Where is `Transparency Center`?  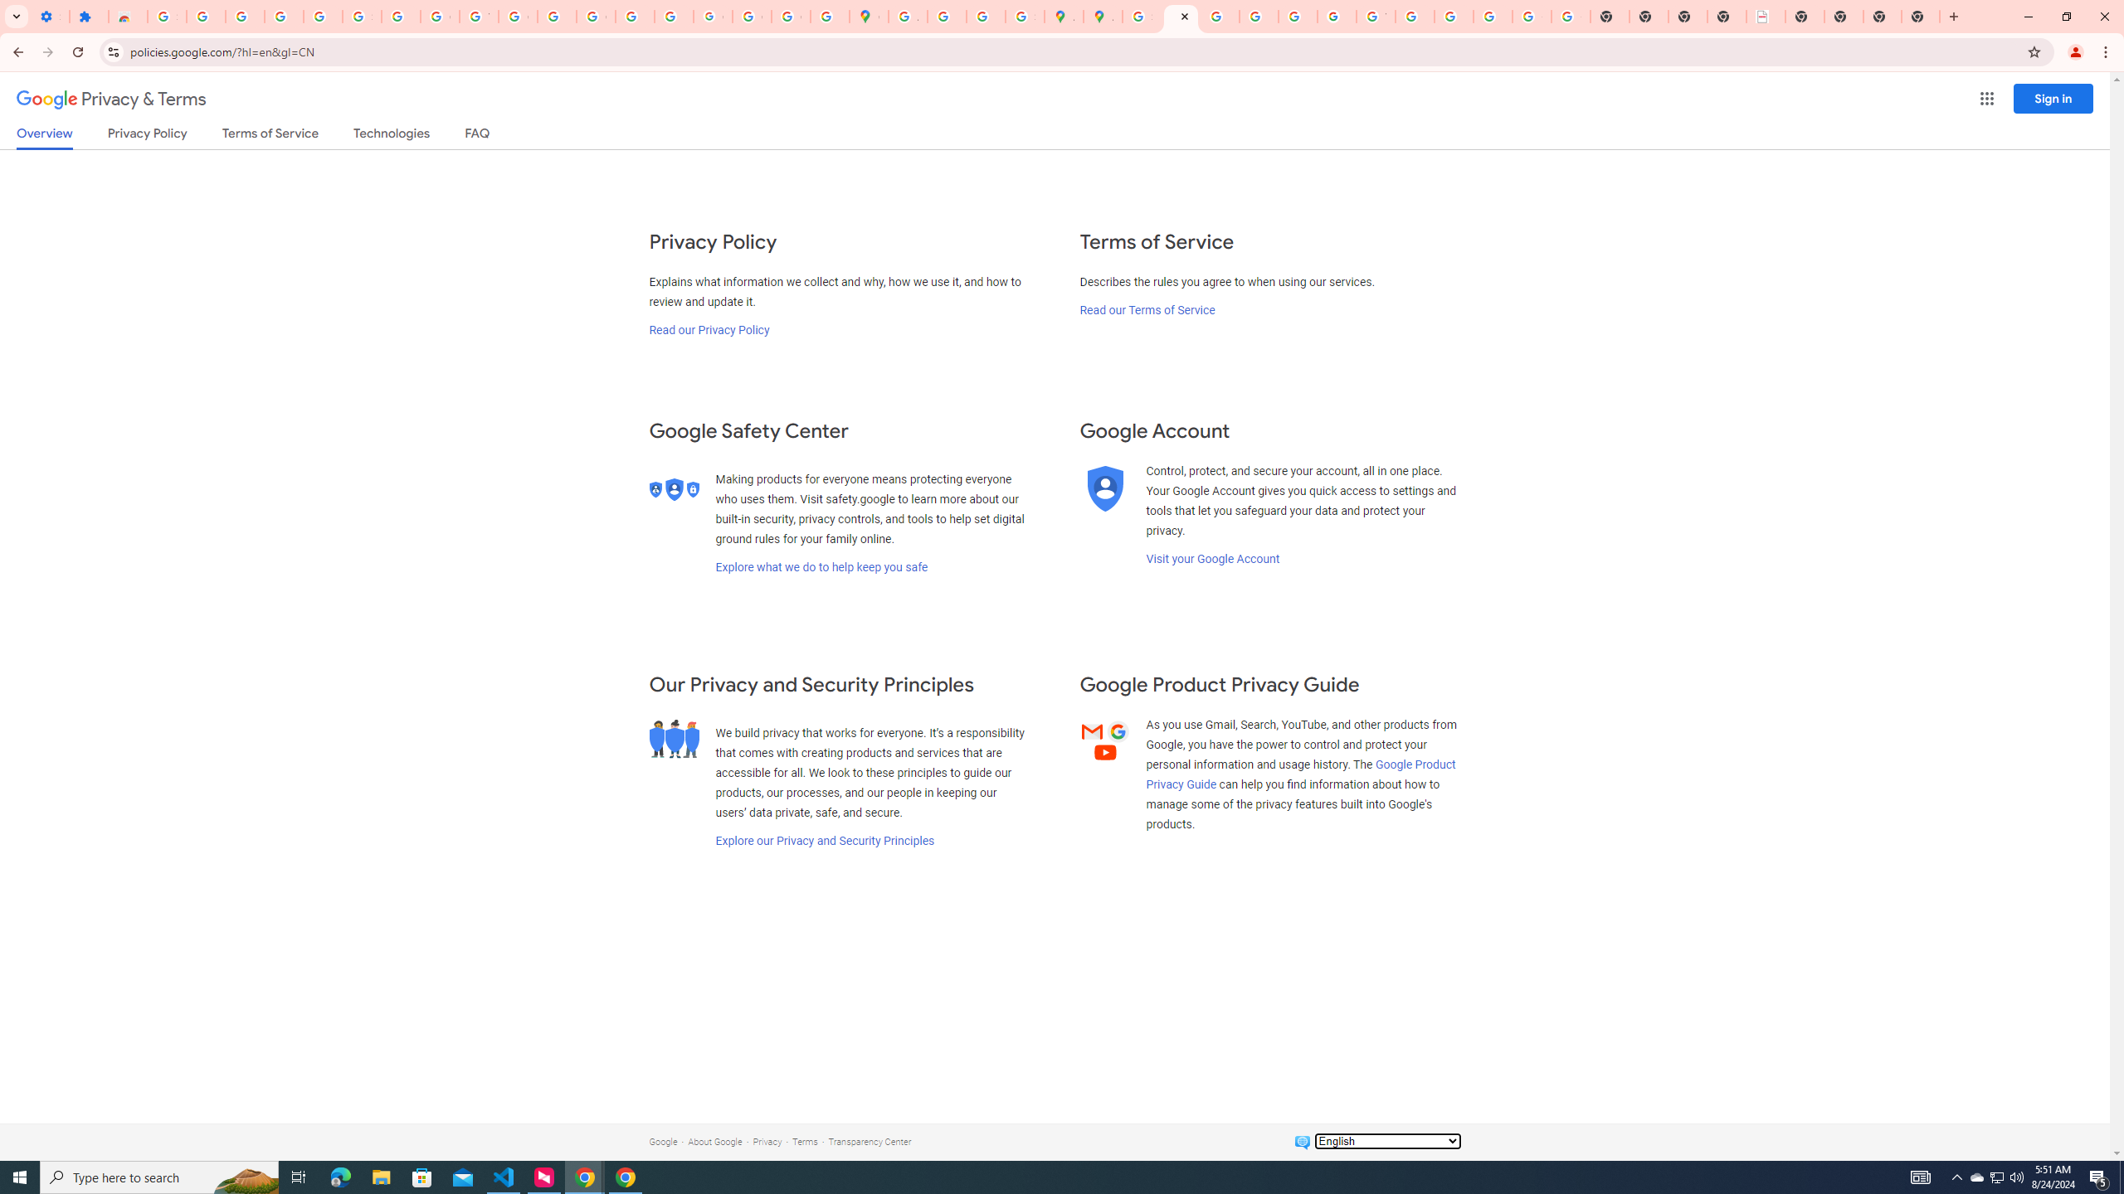
Transparency Center is located at coordinates (870, 1141).